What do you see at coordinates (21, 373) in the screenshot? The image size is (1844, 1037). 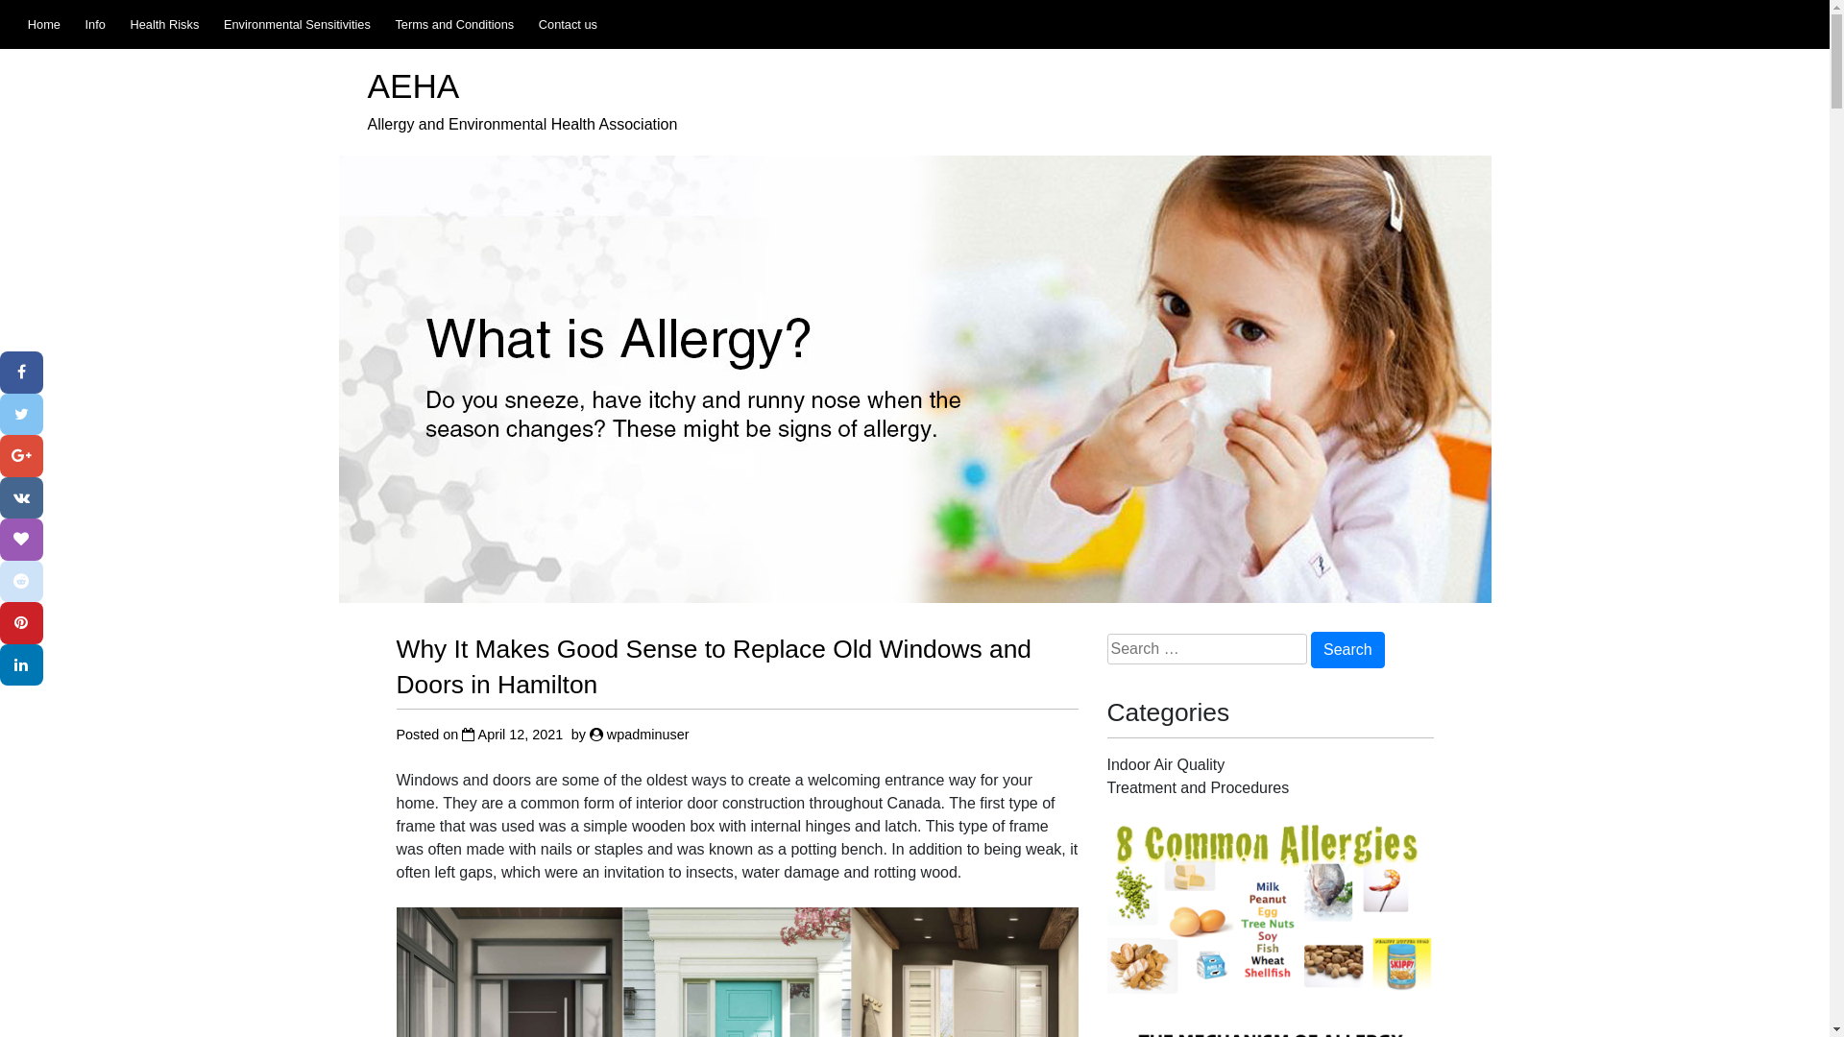 I see `Facebook` at bounding box center [21, 373].